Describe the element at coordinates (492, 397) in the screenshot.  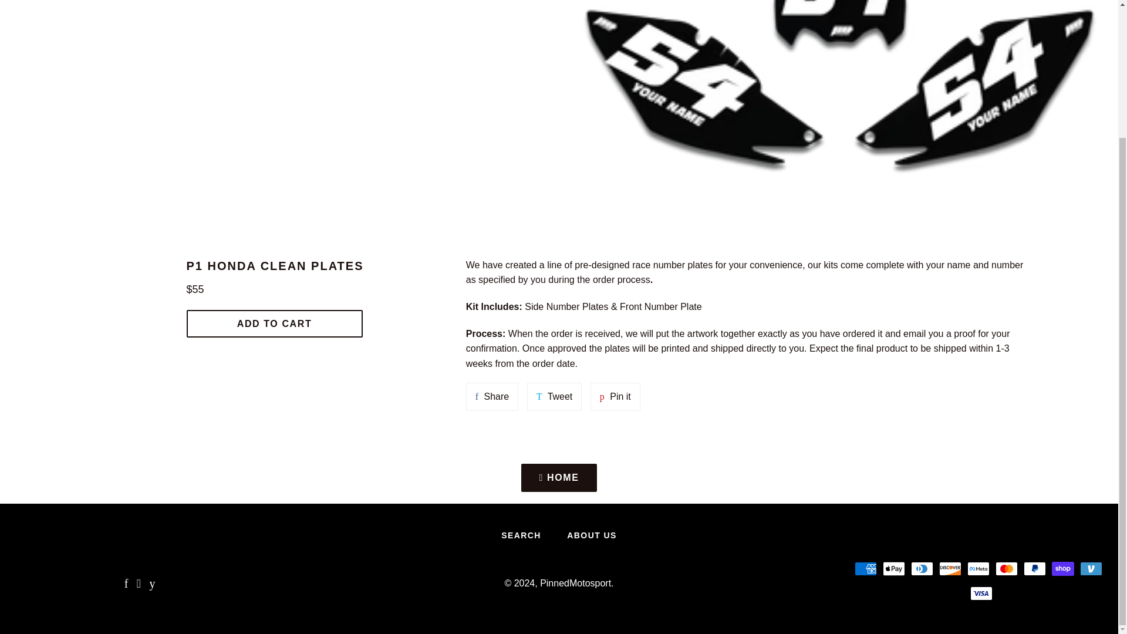
I see `Share on Facebook` at that location.